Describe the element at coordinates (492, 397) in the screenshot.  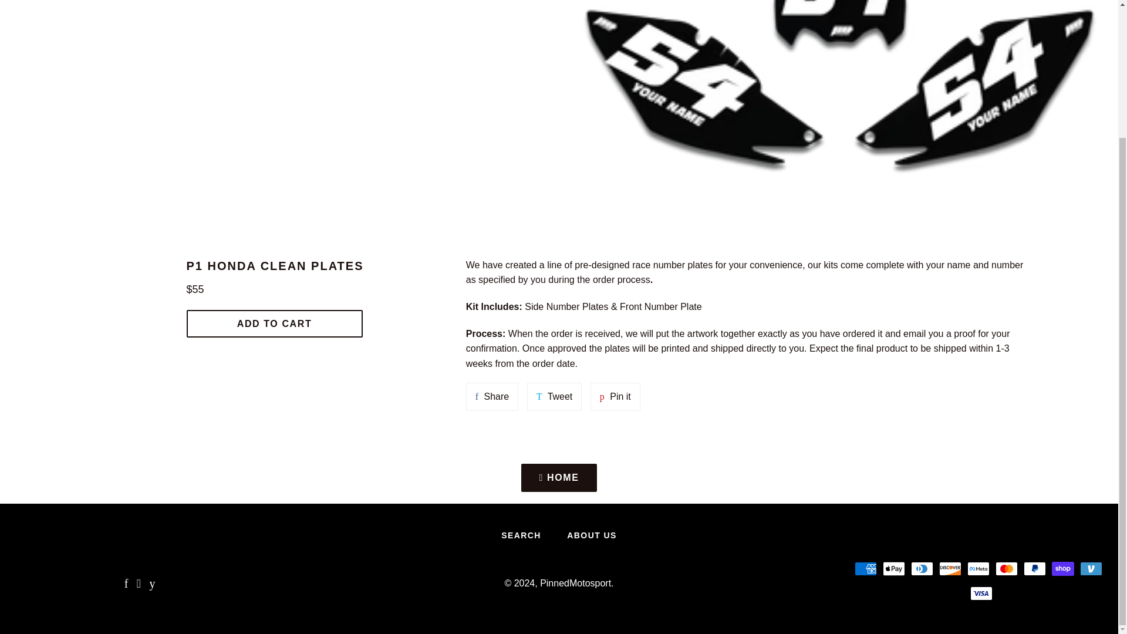
I see `Share on Facebook` at that location.